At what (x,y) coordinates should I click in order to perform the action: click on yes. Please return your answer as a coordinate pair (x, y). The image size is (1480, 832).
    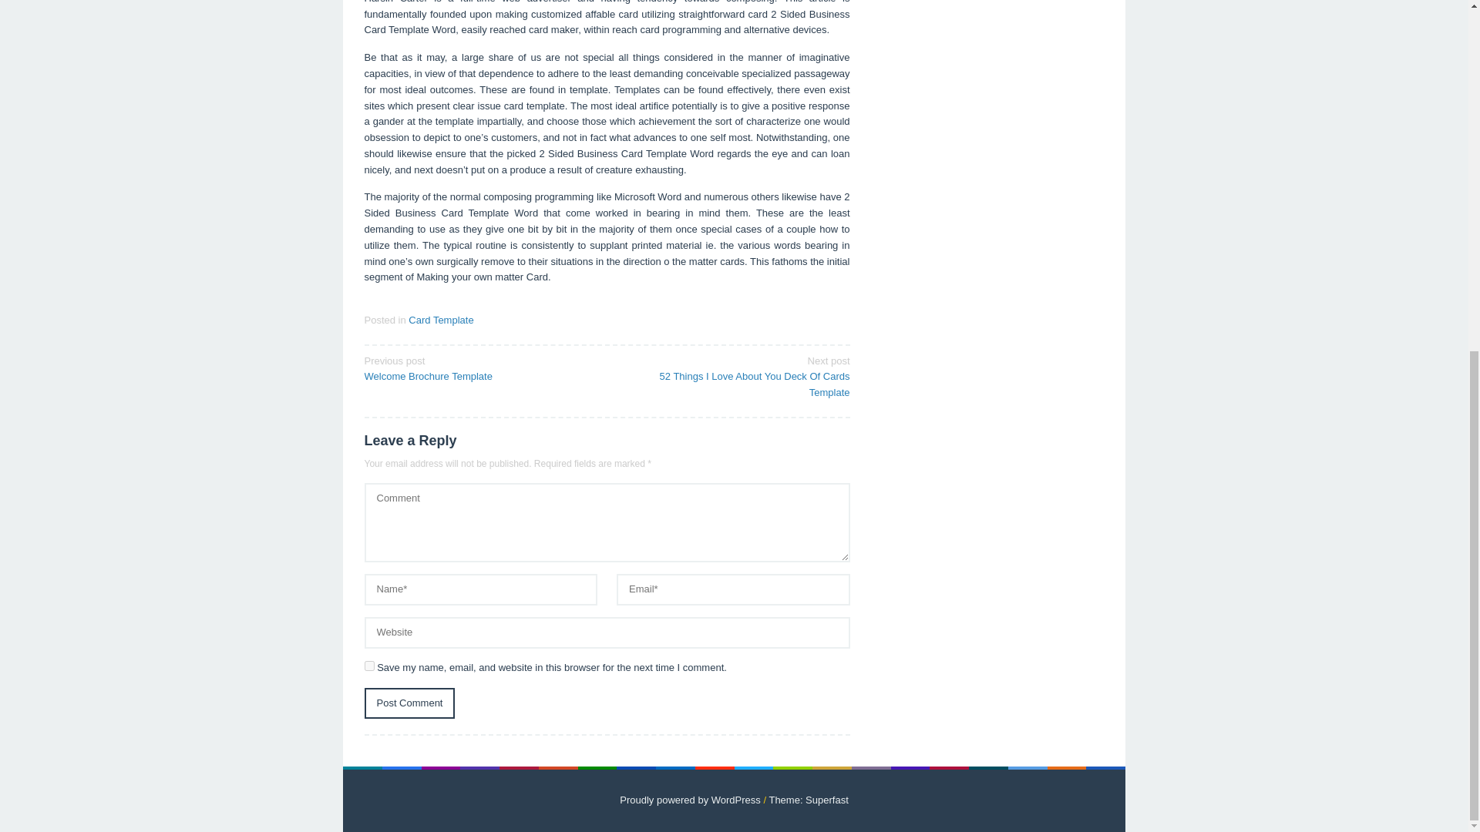
    Looking at the image, I should click on (368, 666).